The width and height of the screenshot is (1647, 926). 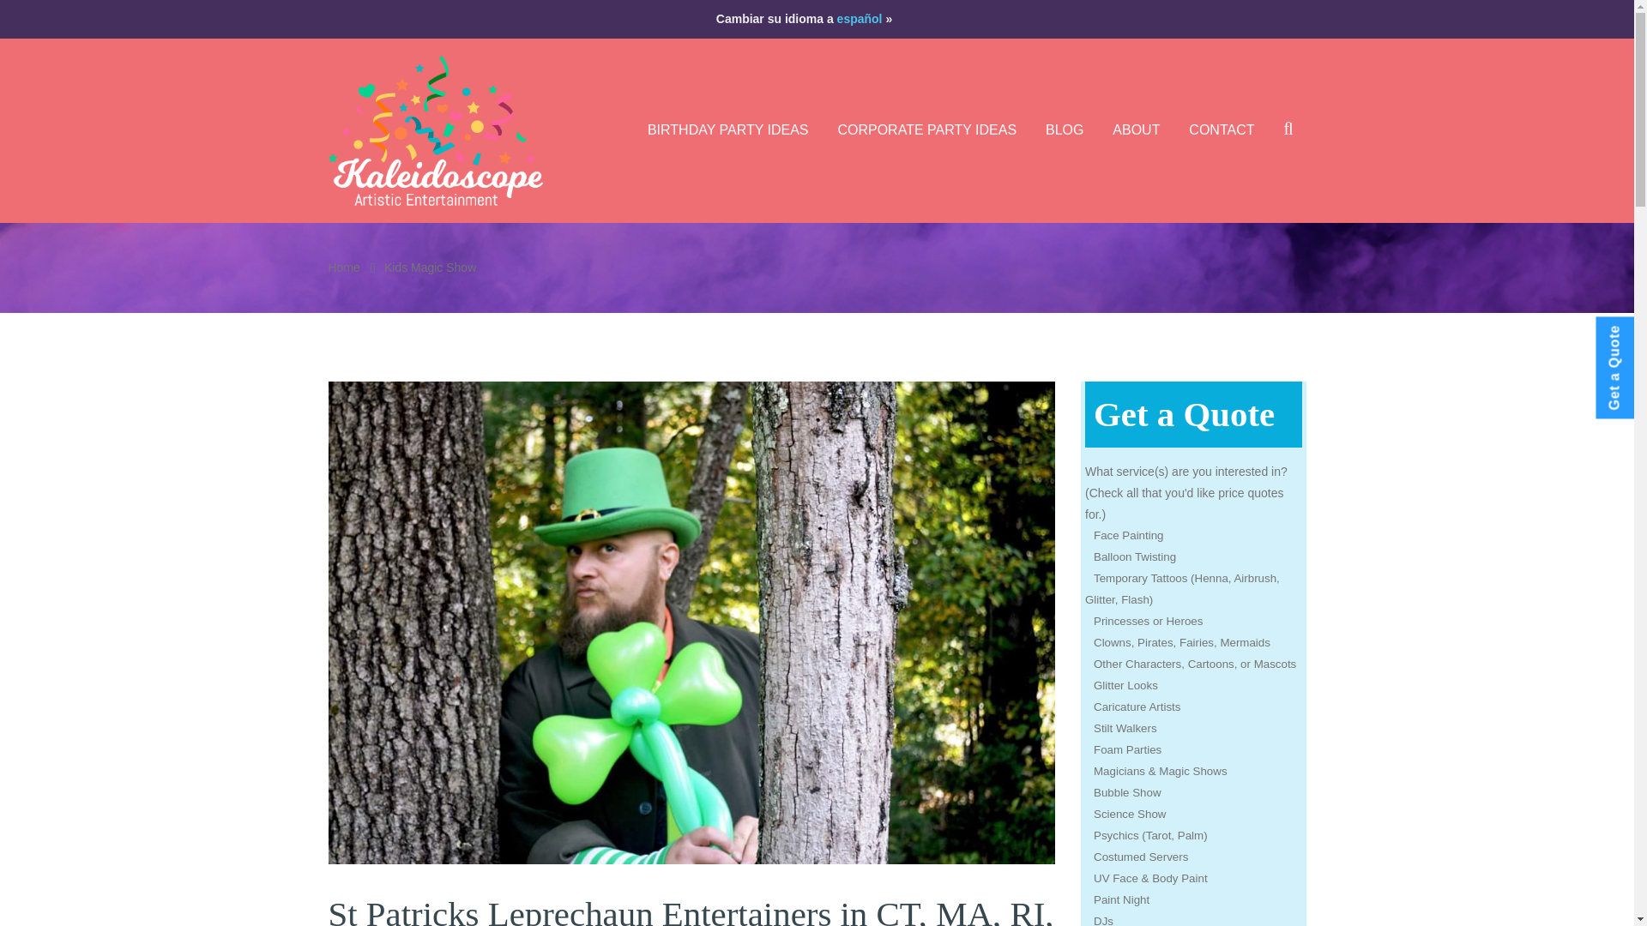 What do you see at coordinates (1194, 815) in the screenshot?
I see `Science Show` at bounding box center [1194, 815].